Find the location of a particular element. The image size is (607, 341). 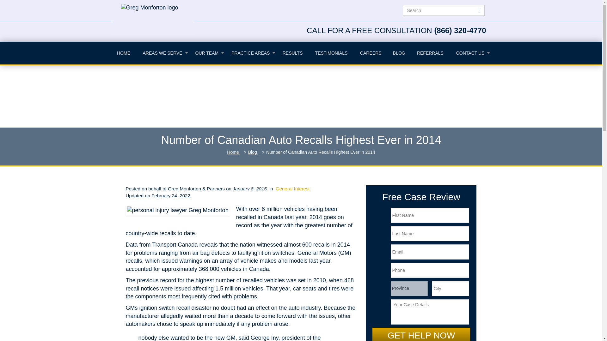

OUR TEAM is located at coordinates (207, 53).